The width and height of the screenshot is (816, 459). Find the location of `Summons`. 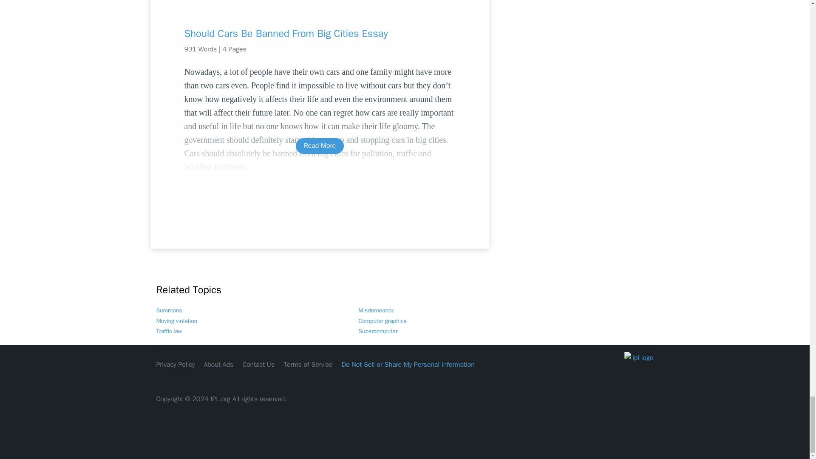

Summons is located at coordinates (169, 310).